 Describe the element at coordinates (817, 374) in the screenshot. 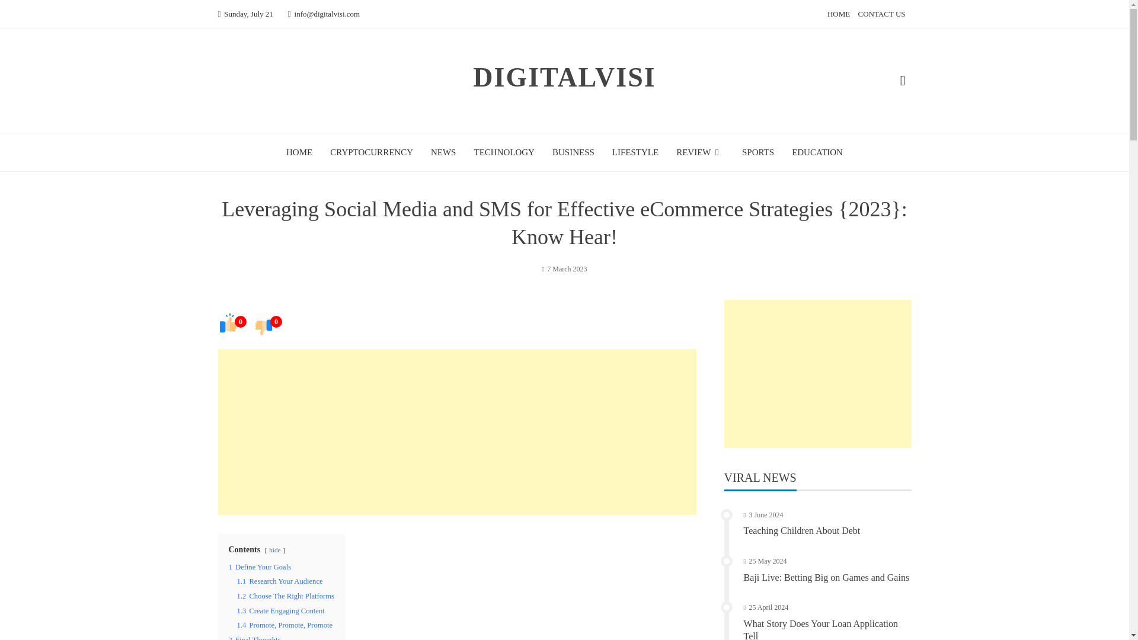

I see `Advertisement` at that location.